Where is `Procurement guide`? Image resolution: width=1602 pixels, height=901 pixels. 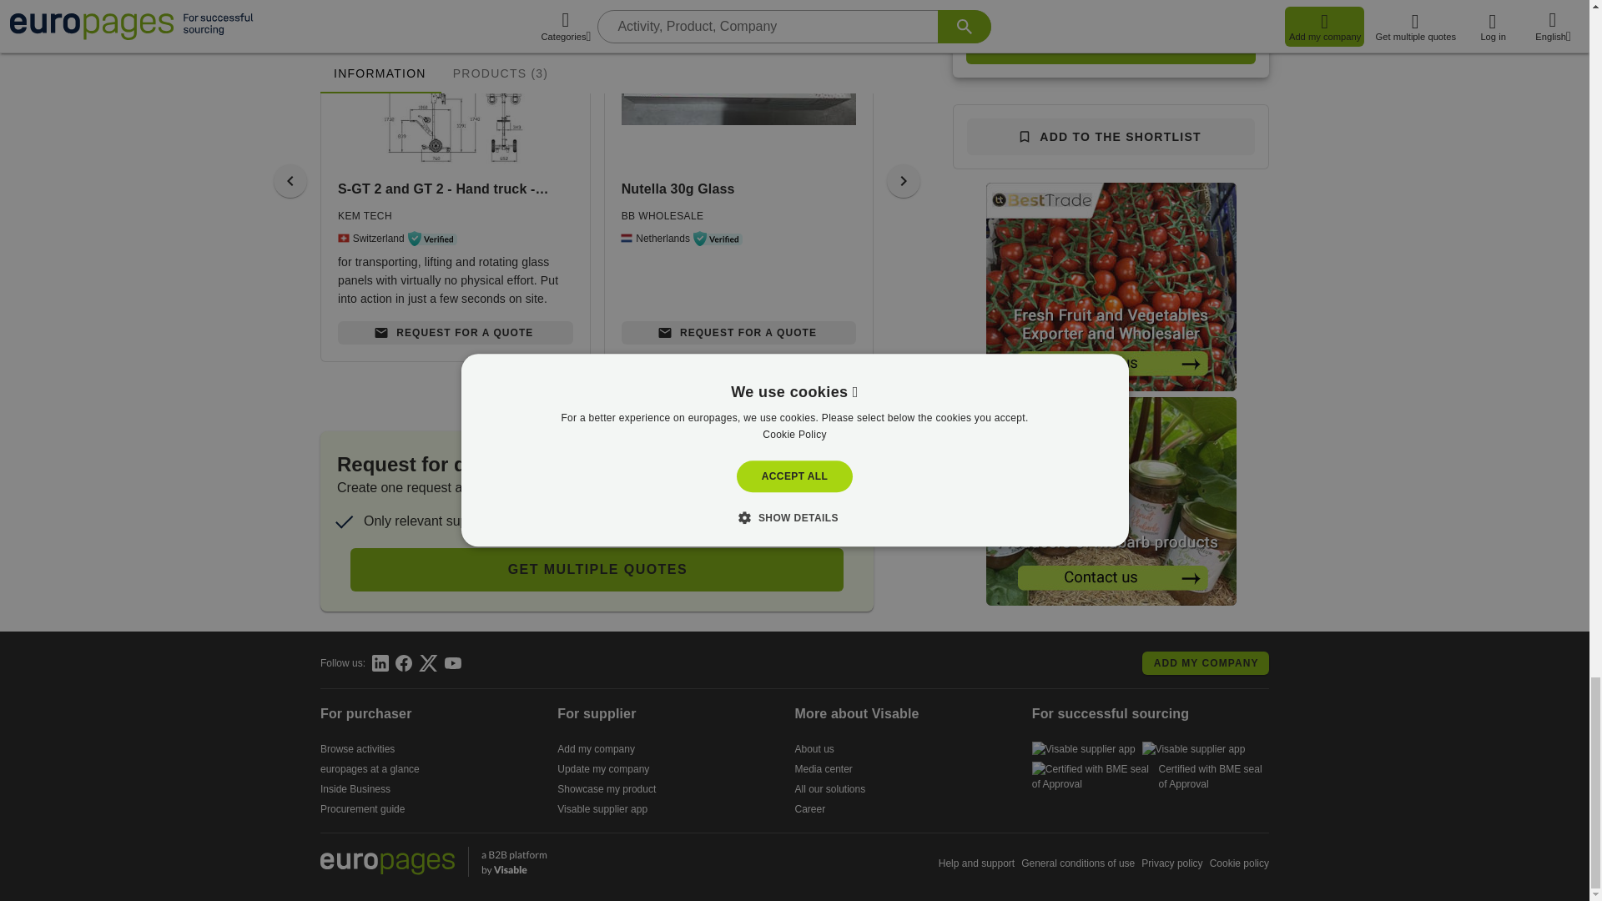
Procurement guide is located at coordinates (362, 809).